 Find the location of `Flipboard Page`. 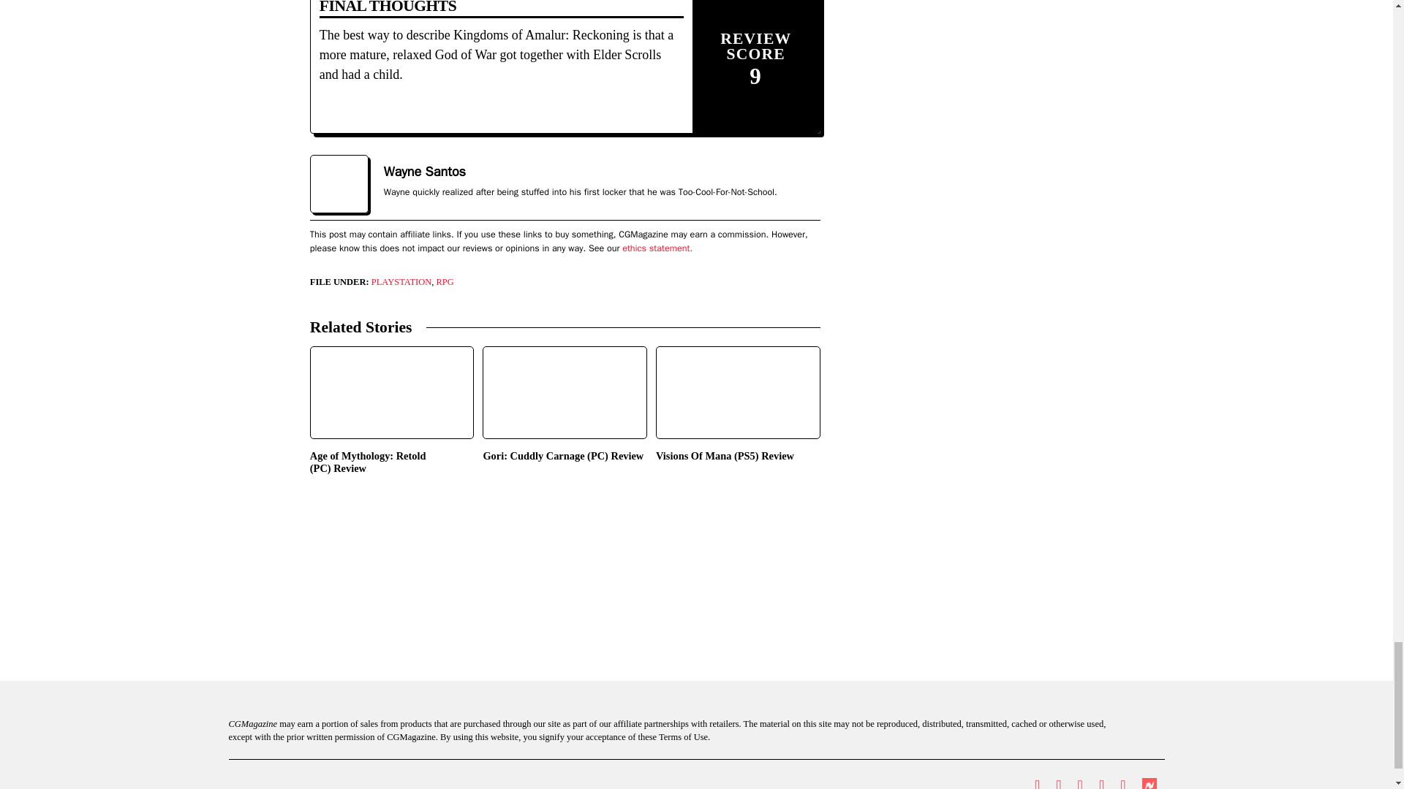

Flipboard Page is located at coordinates (1122, 782).